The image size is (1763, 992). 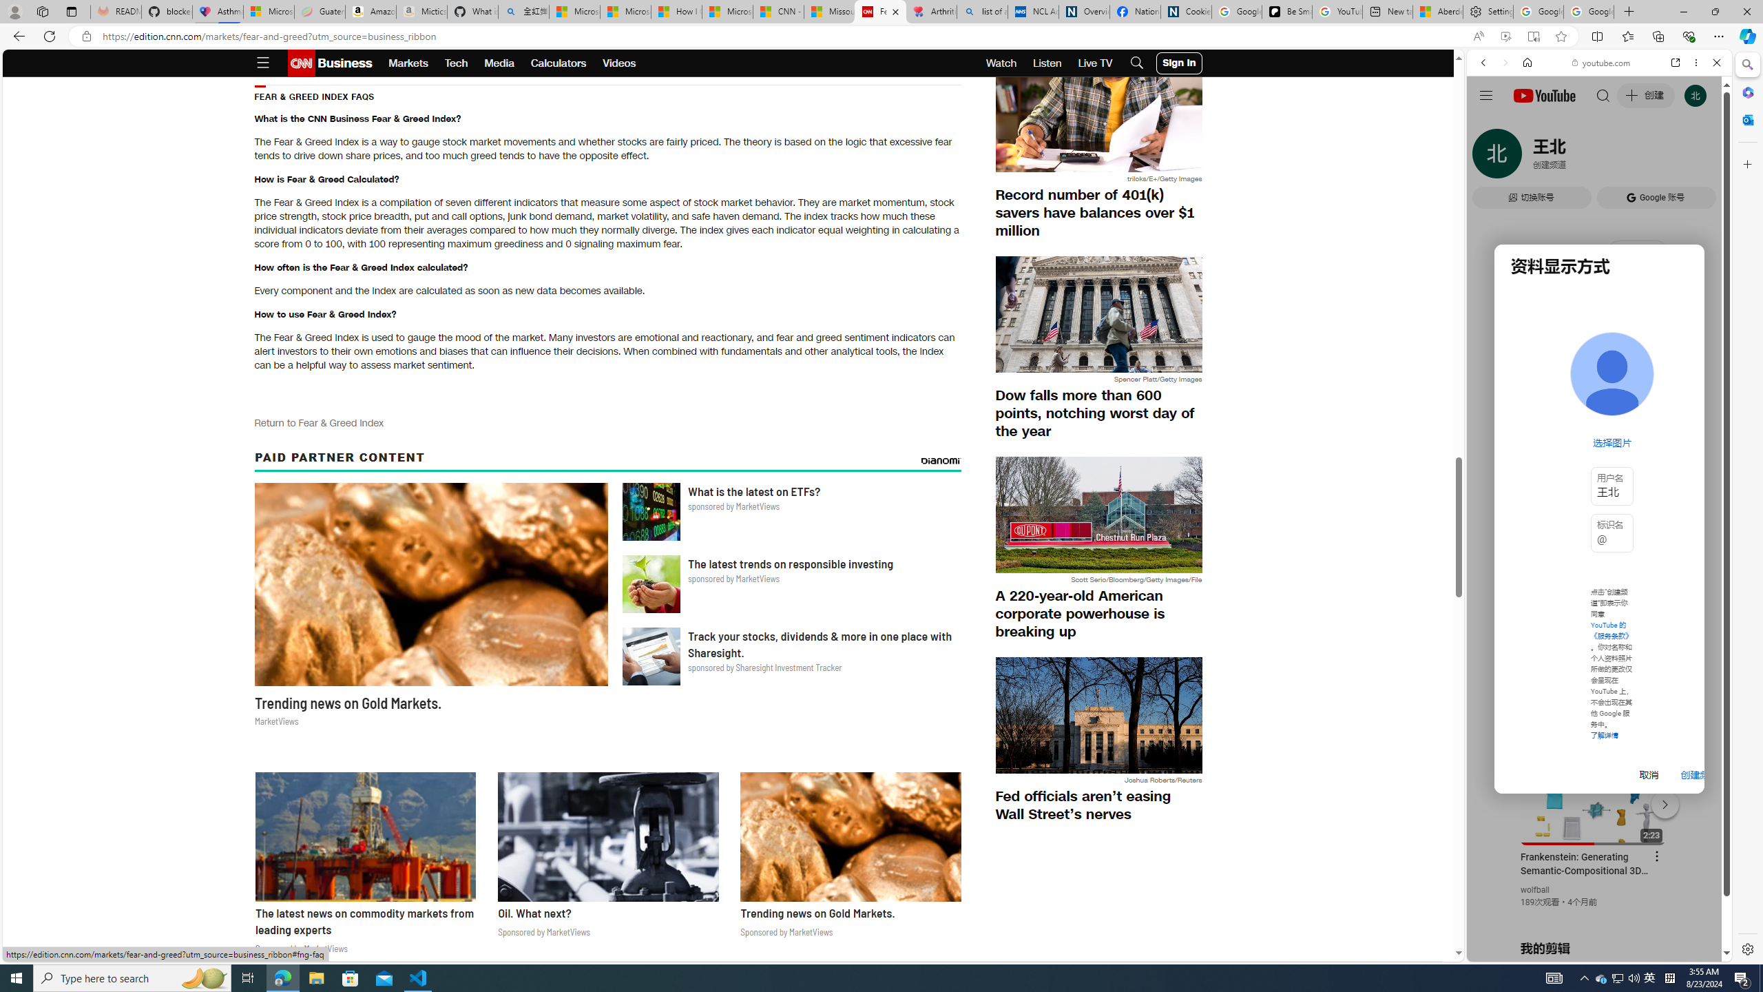 What do you see at coordinates (941, 460) in the screenshot?
I see `Dianomi Logo` at bounding box center [941, 460].